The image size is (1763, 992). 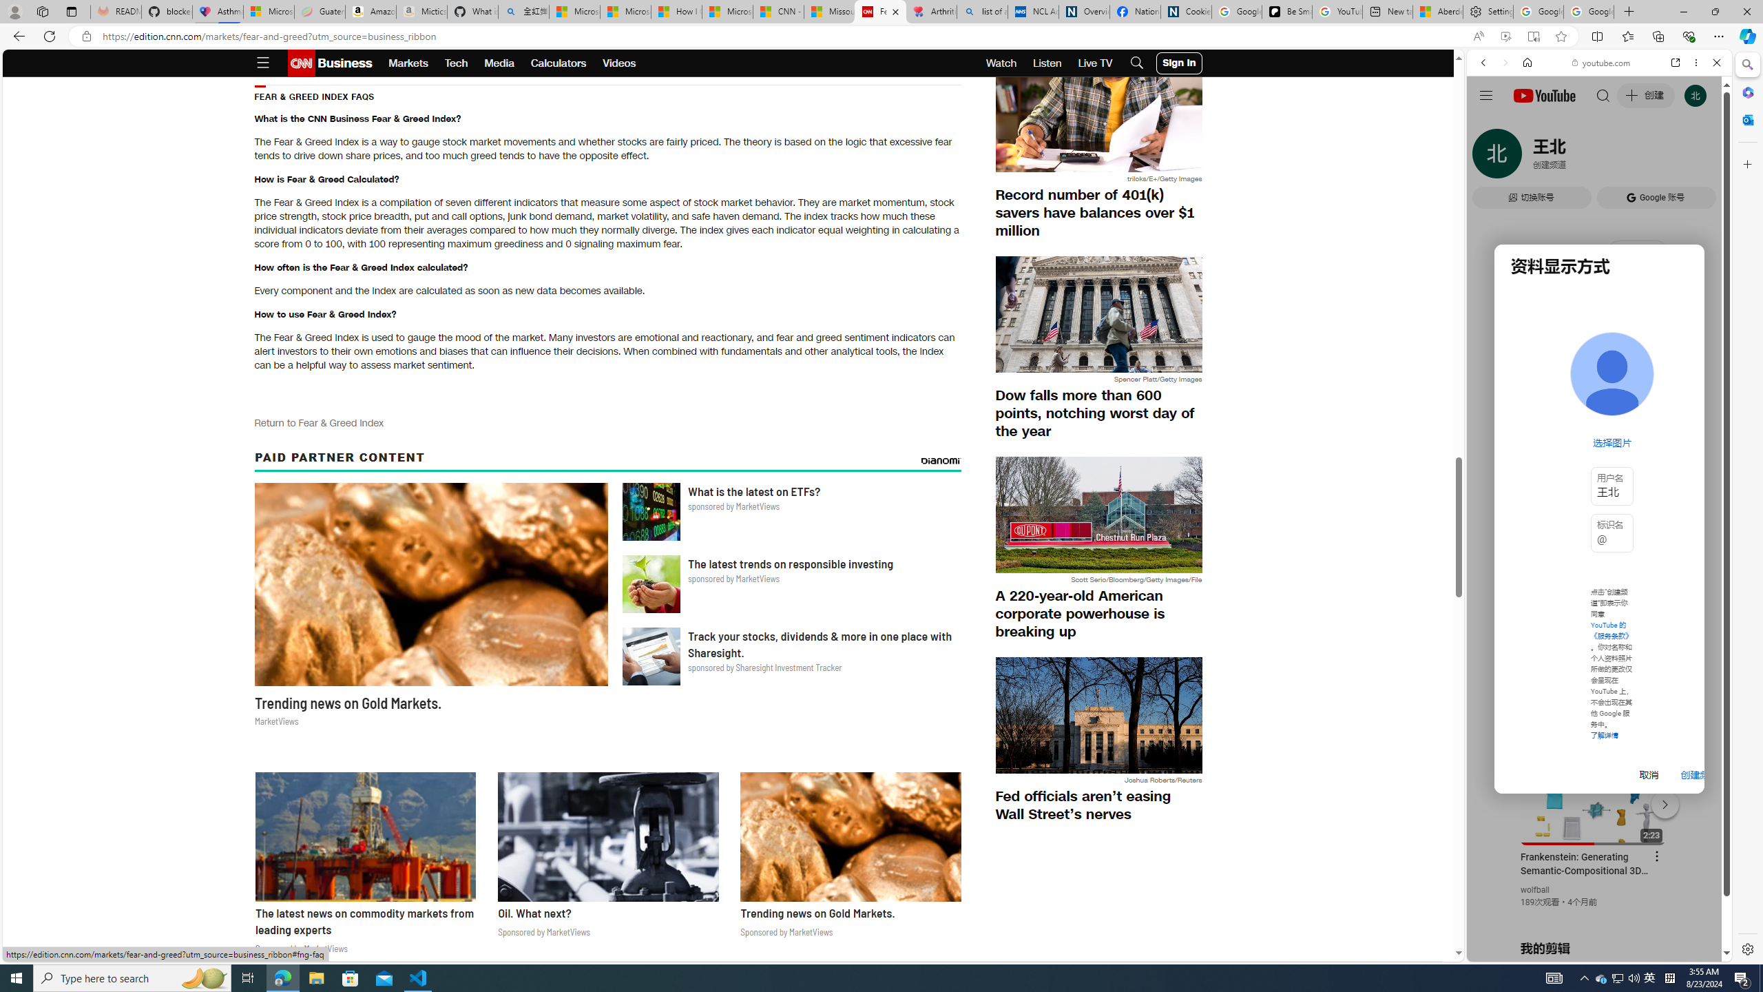 What do you see at coordinates (941, 460) in the screenshot?
I see `Dianomi Logo` at bounding box center [941, 460].